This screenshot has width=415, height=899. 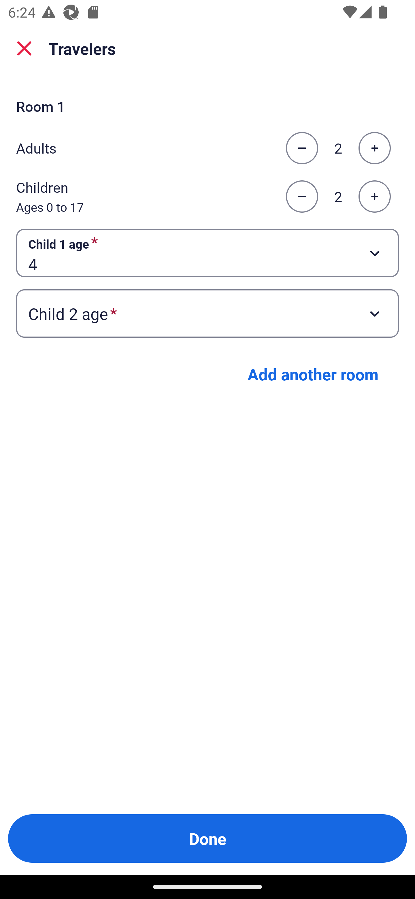 What do you see at coordinates (302, 197) in the screenshot?
I see `Decrease the number of children` at bounding box center [302, 197].